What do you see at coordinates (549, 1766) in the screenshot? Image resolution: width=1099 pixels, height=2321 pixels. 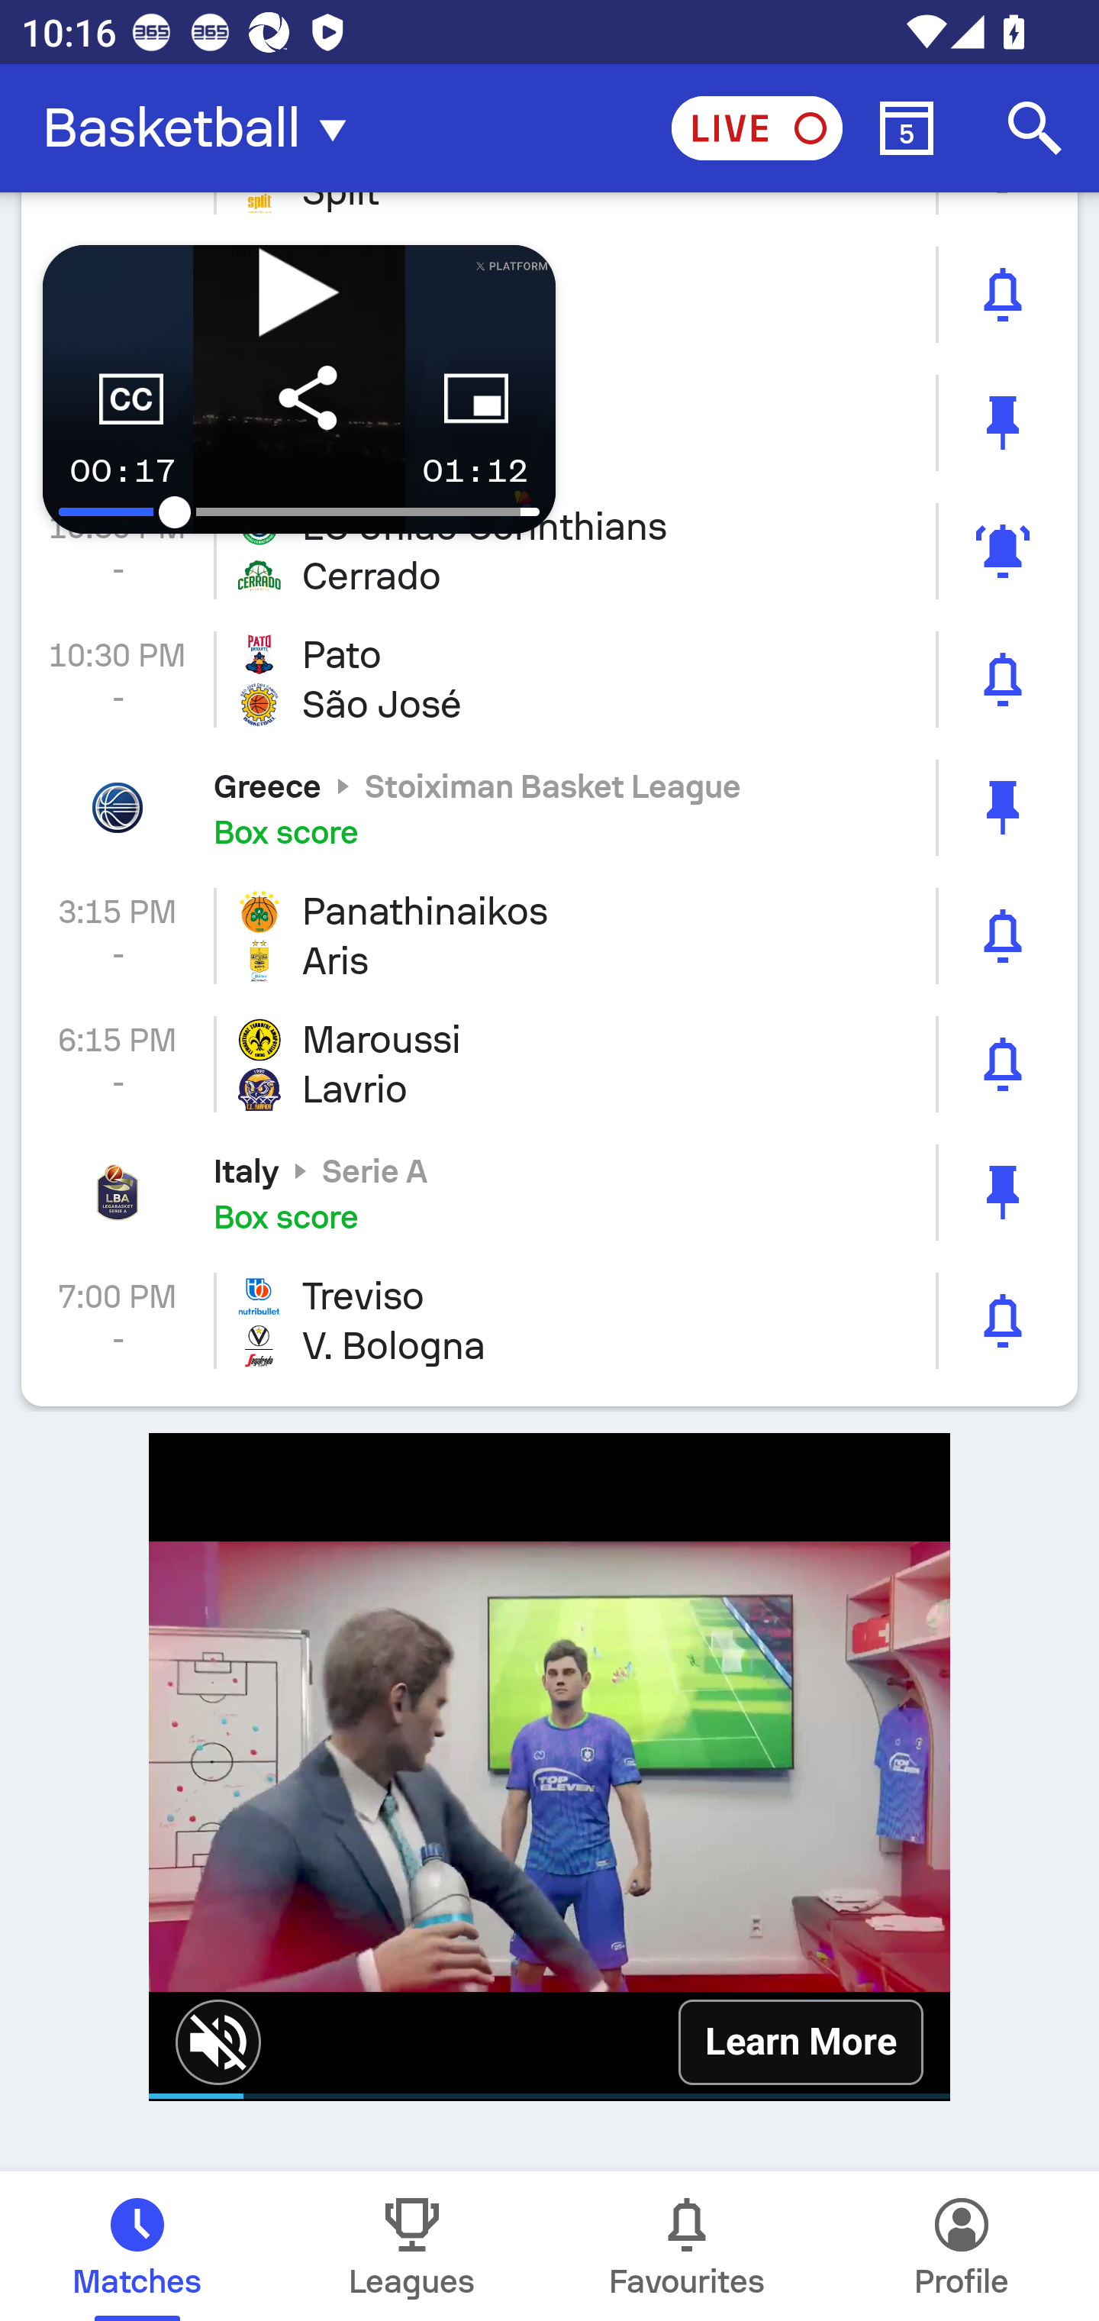 I see `3087.0 Learn More` at bounding box center [549, 1766].